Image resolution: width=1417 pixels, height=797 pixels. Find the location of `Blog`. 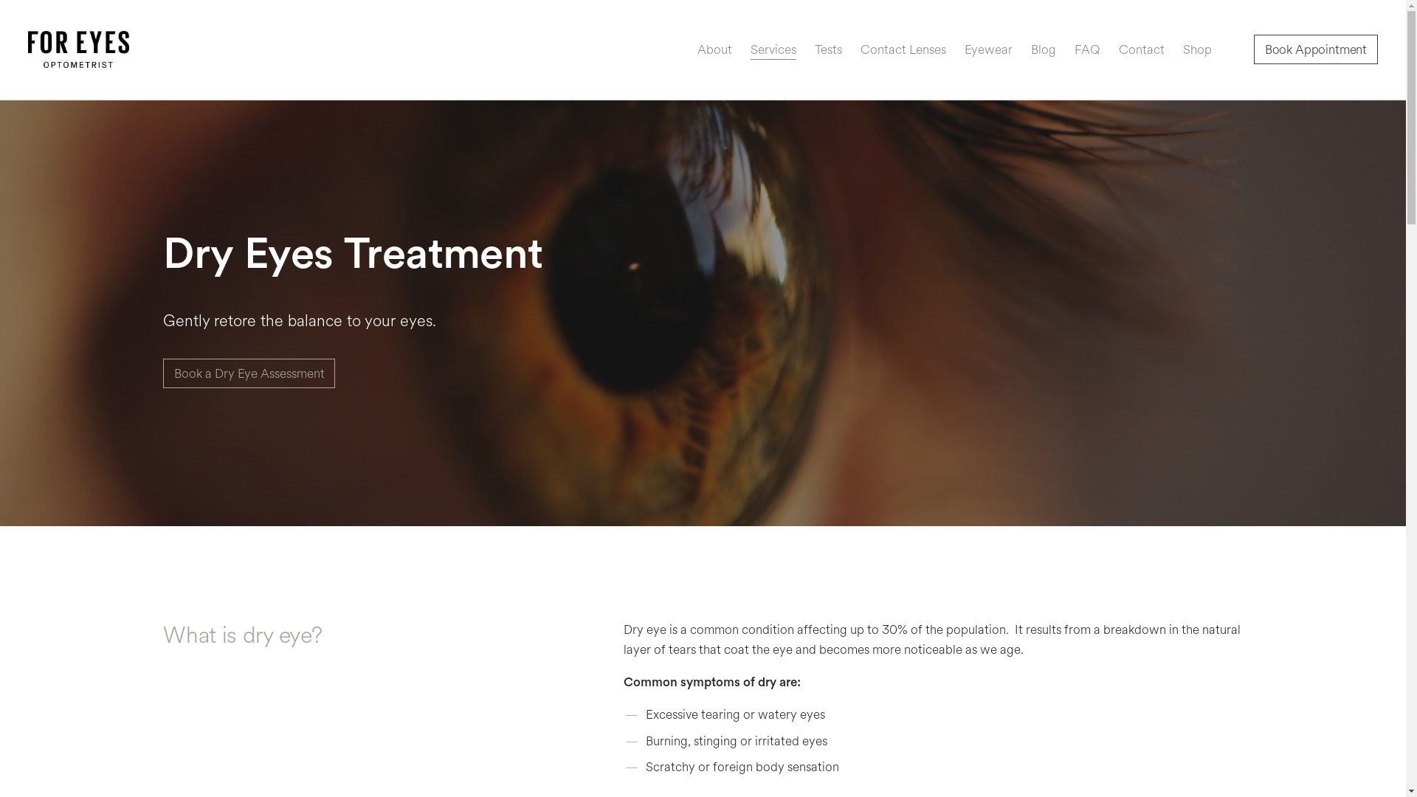

Blog is located at coordinates (1044, 50).